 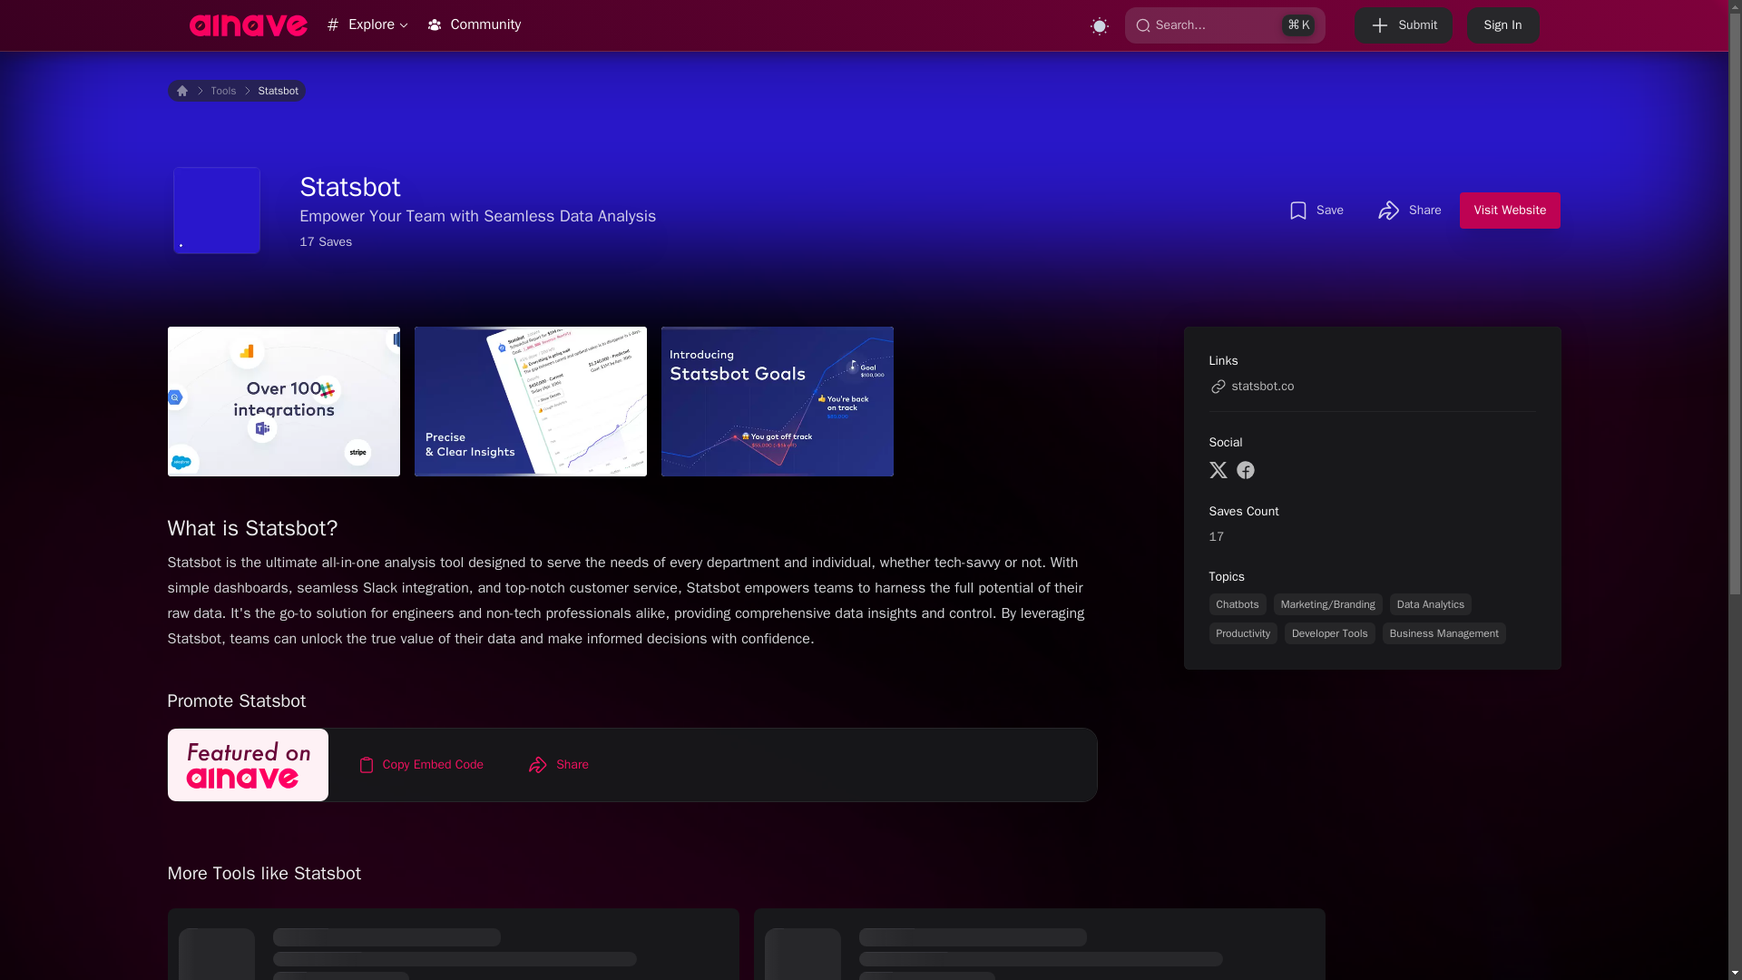 I want to click on Save, so click(x=1316, y=210).